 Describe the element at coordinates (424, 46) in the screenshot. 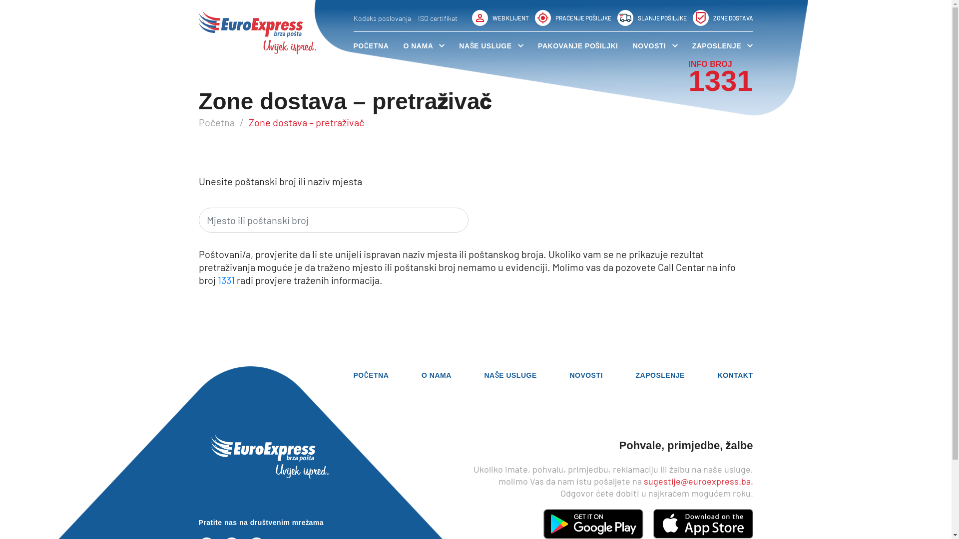

I see `O NAMA` at that location.